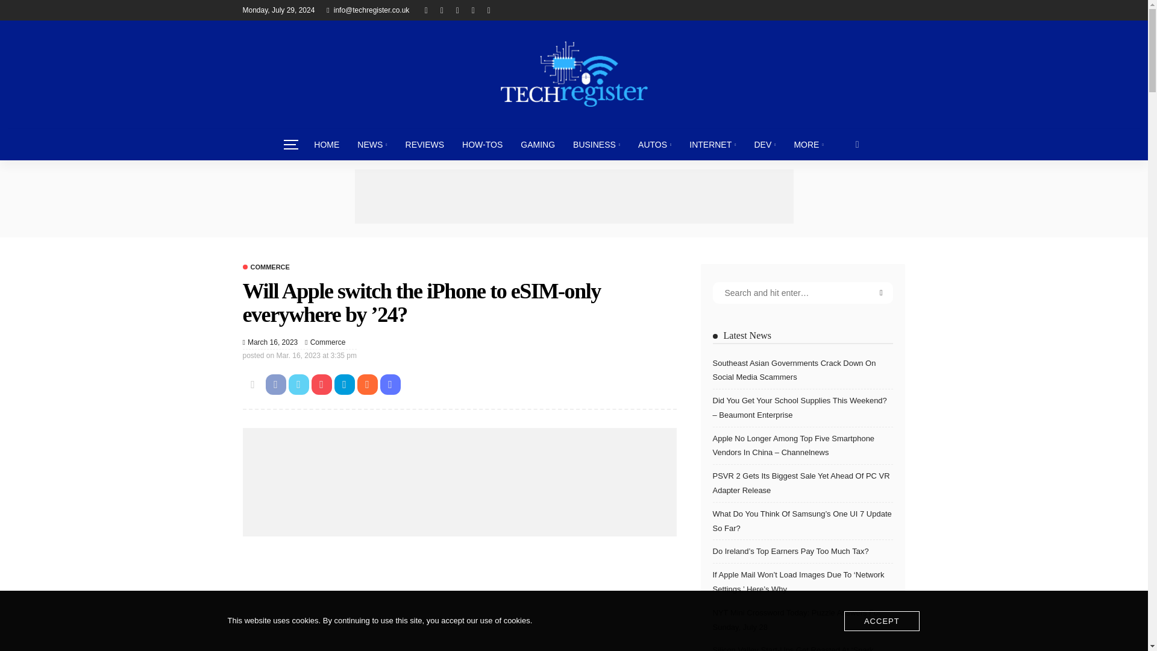 This screenshot has width=1157, height=651. What do you see at coordinates (573, 74) in the screenshot?
I see `Techregister` at bounding box center [573, 74].